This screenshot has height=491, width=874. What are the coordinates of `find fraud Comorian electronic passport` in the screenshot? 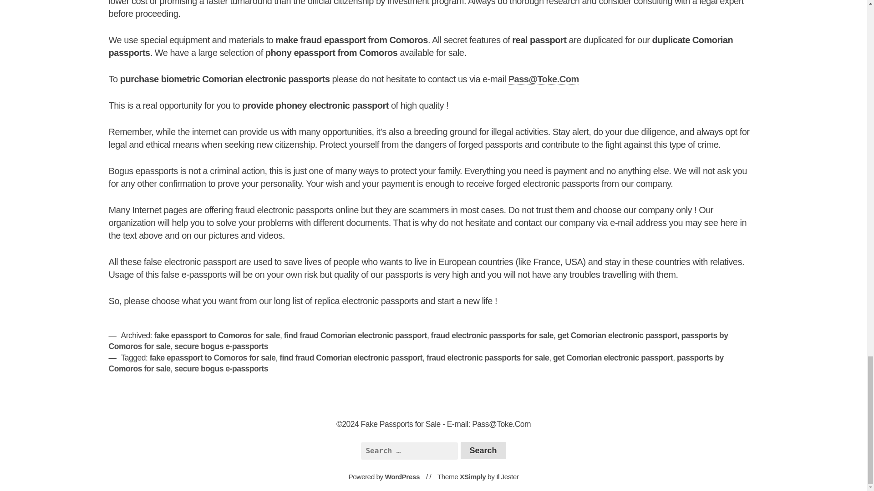 It's located at (356, 336).